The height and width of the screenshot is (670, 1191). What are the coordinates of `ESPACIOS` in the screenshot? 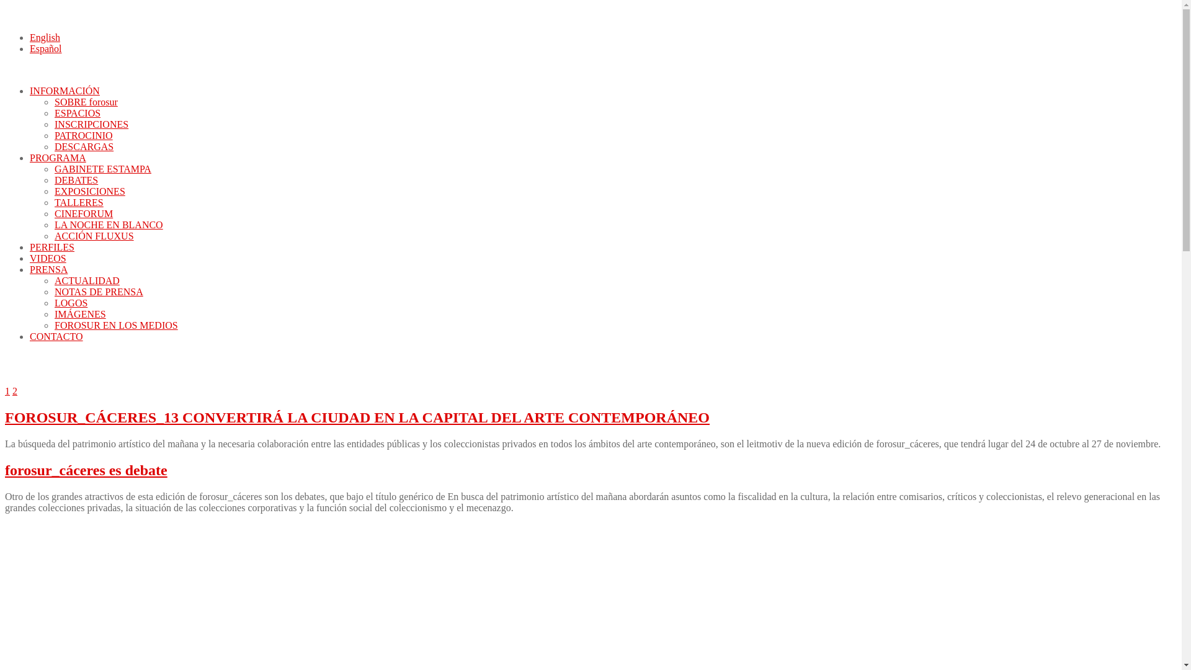 It's located at (78, 113).